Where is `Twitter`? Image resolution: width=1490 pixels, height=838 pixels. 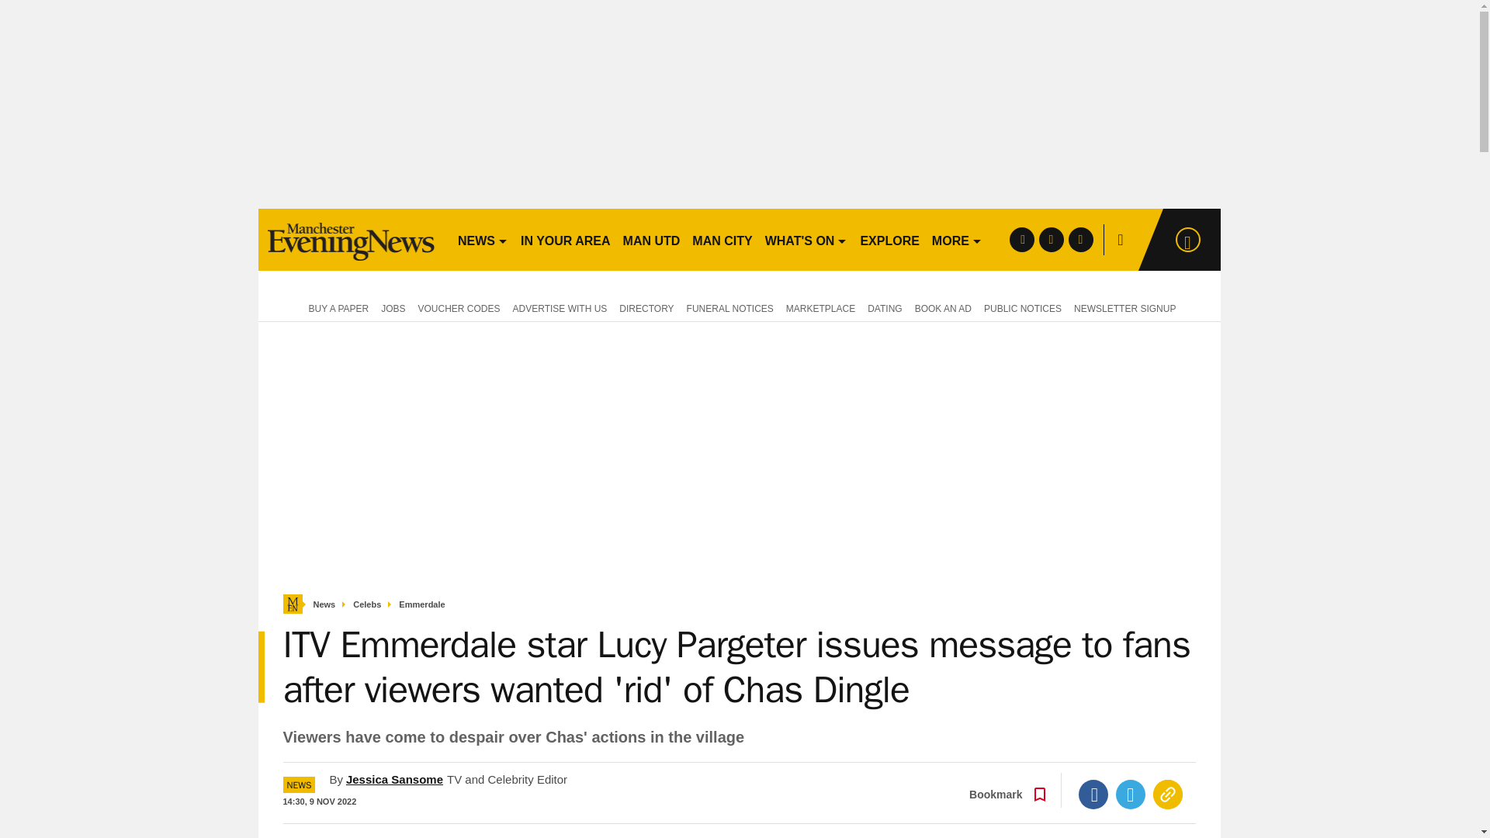
Twitter is located at coordinates (1131, 795).